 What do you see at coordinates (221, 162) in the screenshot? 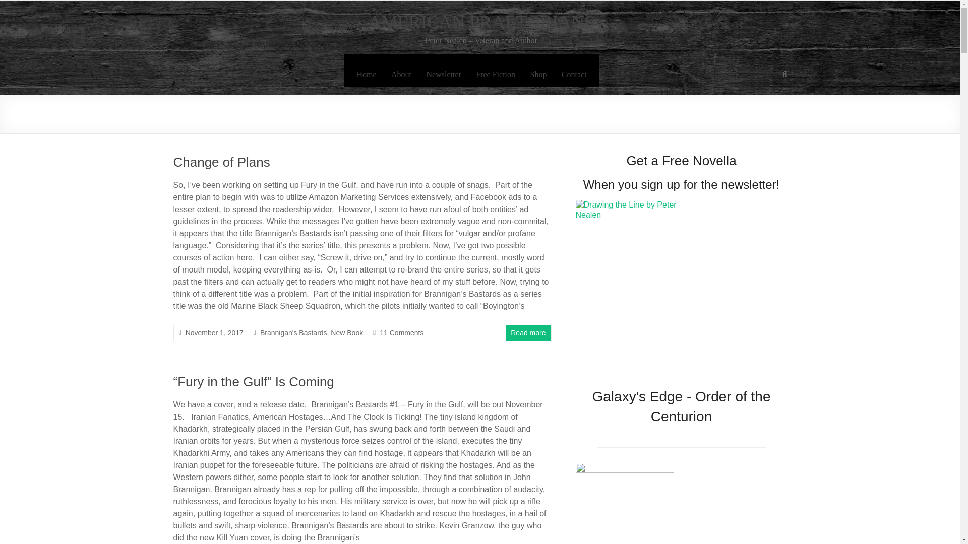
I see `Change of Plans` at bounding box center [221, 162].